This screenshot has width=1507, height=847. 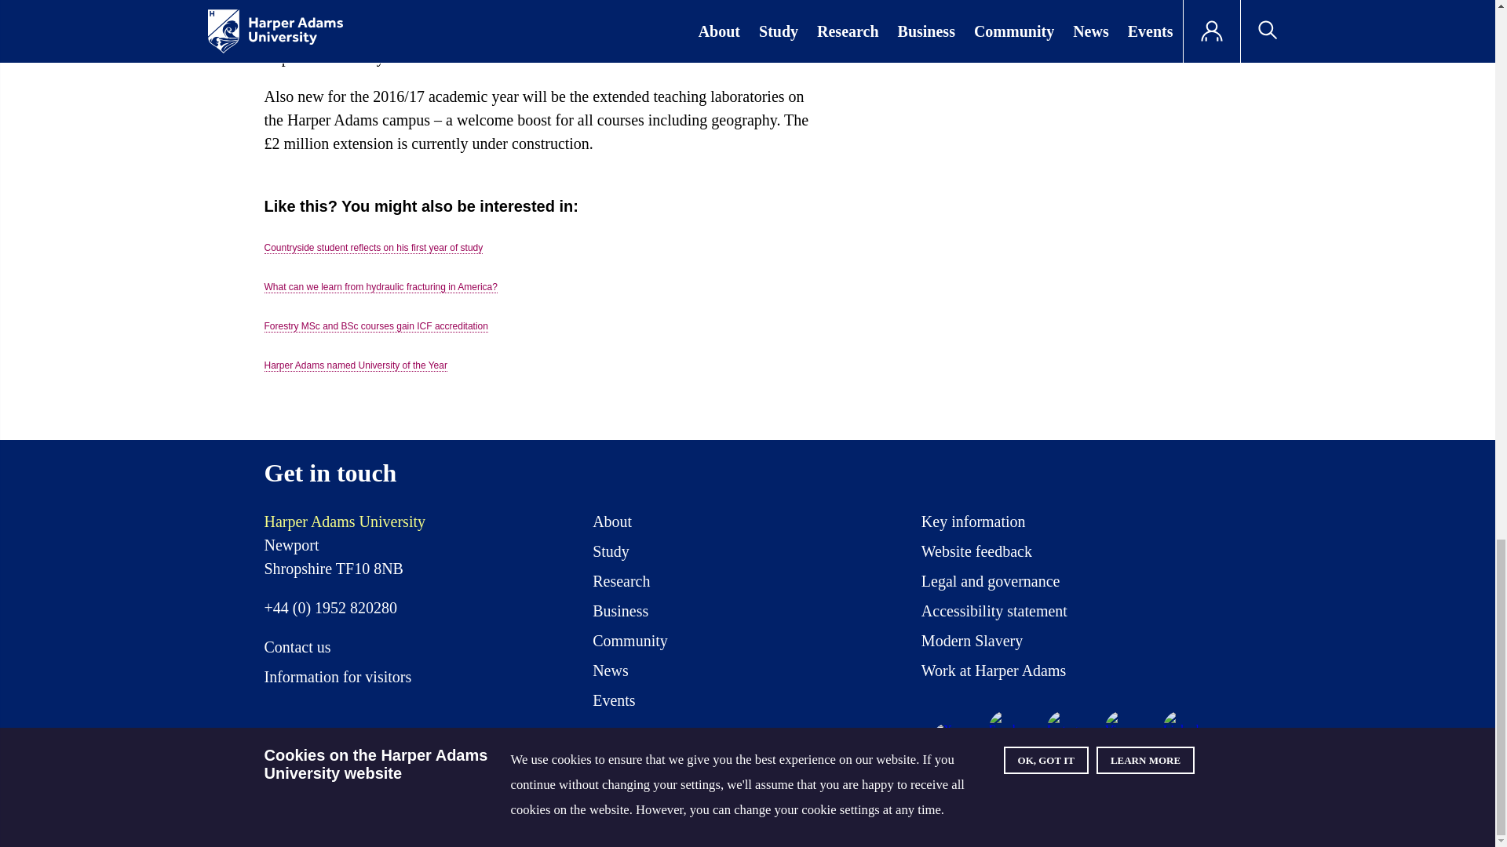 I want to click on X - opens in a new window, so click(x=949, y=740).